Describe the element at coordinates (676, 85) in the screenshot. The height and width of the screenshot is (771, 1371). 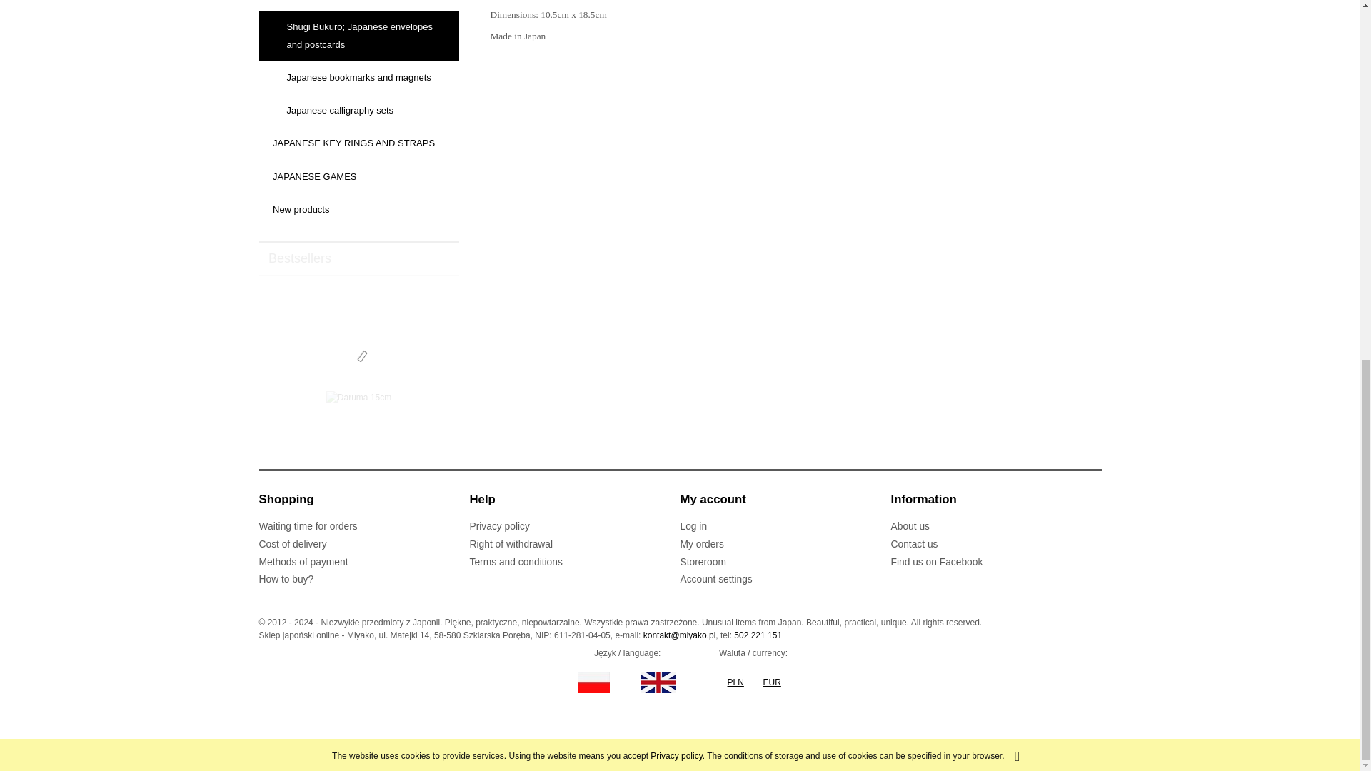
I see `Privacy policy` at that location.